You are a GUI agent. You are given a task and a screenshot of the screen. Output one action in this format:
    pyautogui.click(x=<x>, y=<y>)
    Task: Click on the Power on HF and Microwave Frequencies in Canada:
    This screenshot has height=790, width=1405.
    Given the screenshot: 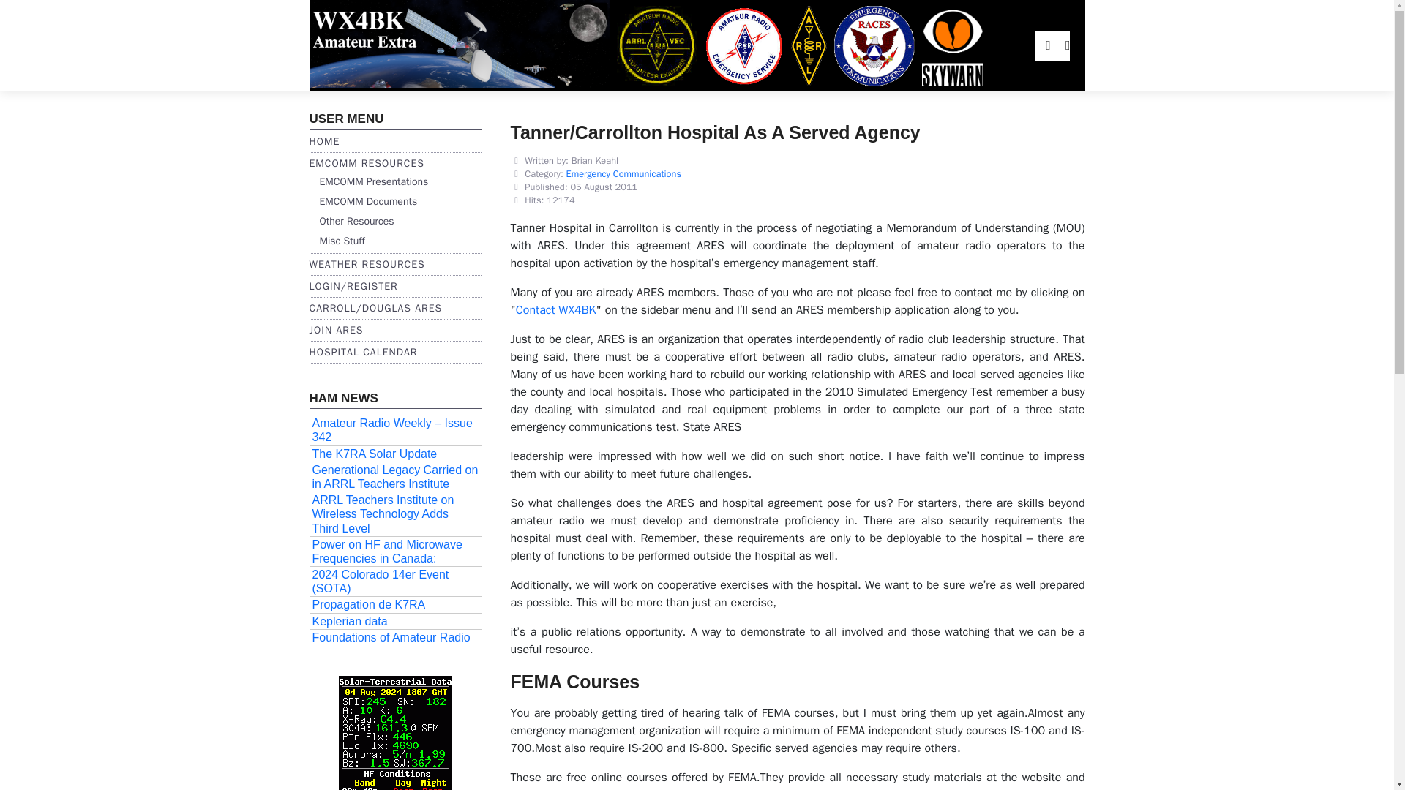 What is the action you would take?
    pyautogui.click(x=394, y=552)
    